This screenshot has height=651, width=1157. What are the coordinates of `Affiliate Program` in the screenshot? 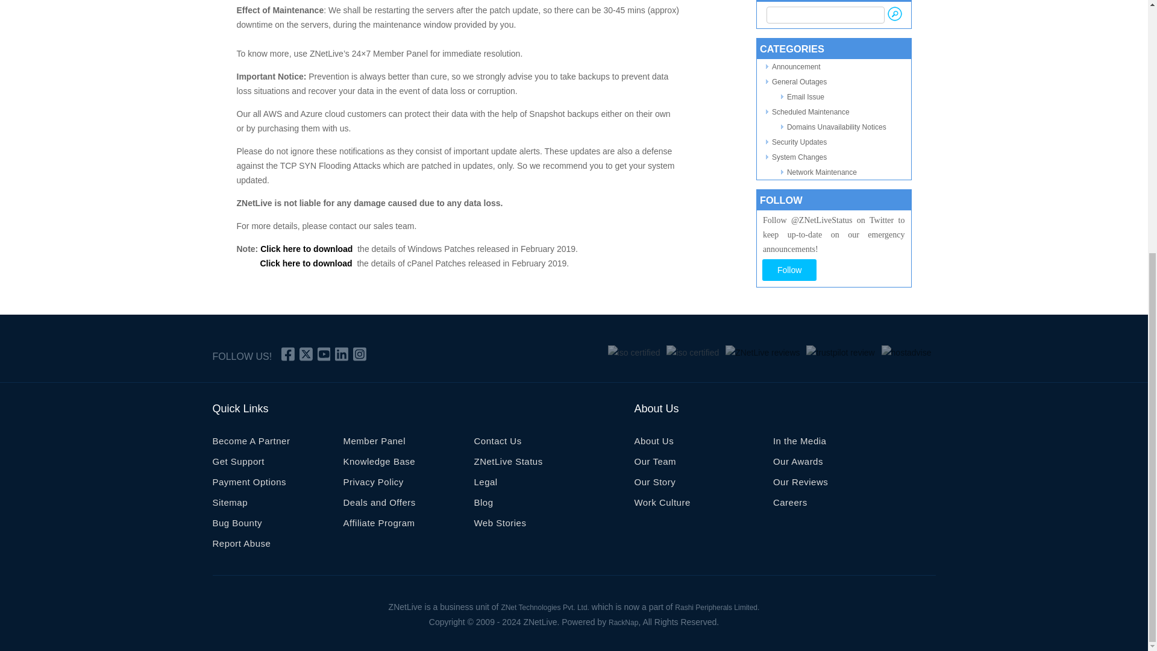 It's located at (378, 526).